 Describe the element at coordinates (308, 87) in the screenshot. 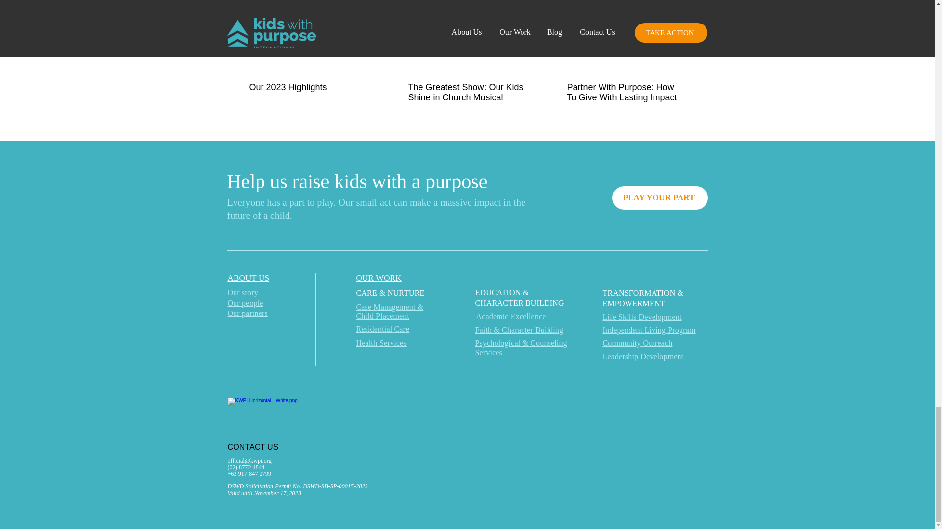

I see `Our 2023 Highlights` at that location.